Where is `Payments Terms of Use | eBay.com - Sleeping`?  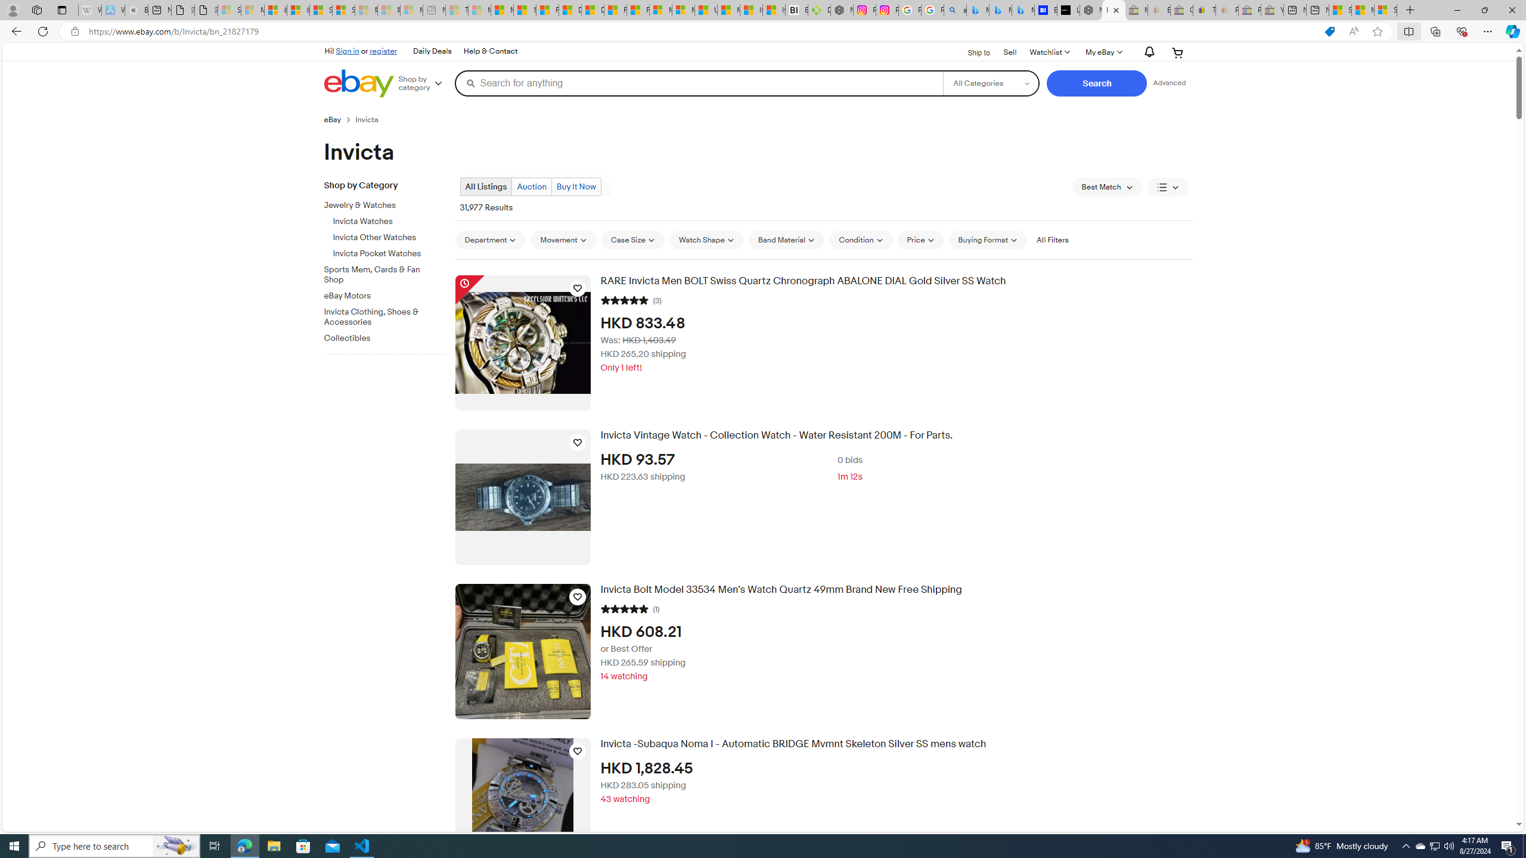 Payments Terms of Use | eBay.com - Sleeping is located at coordinates (1227, 10).